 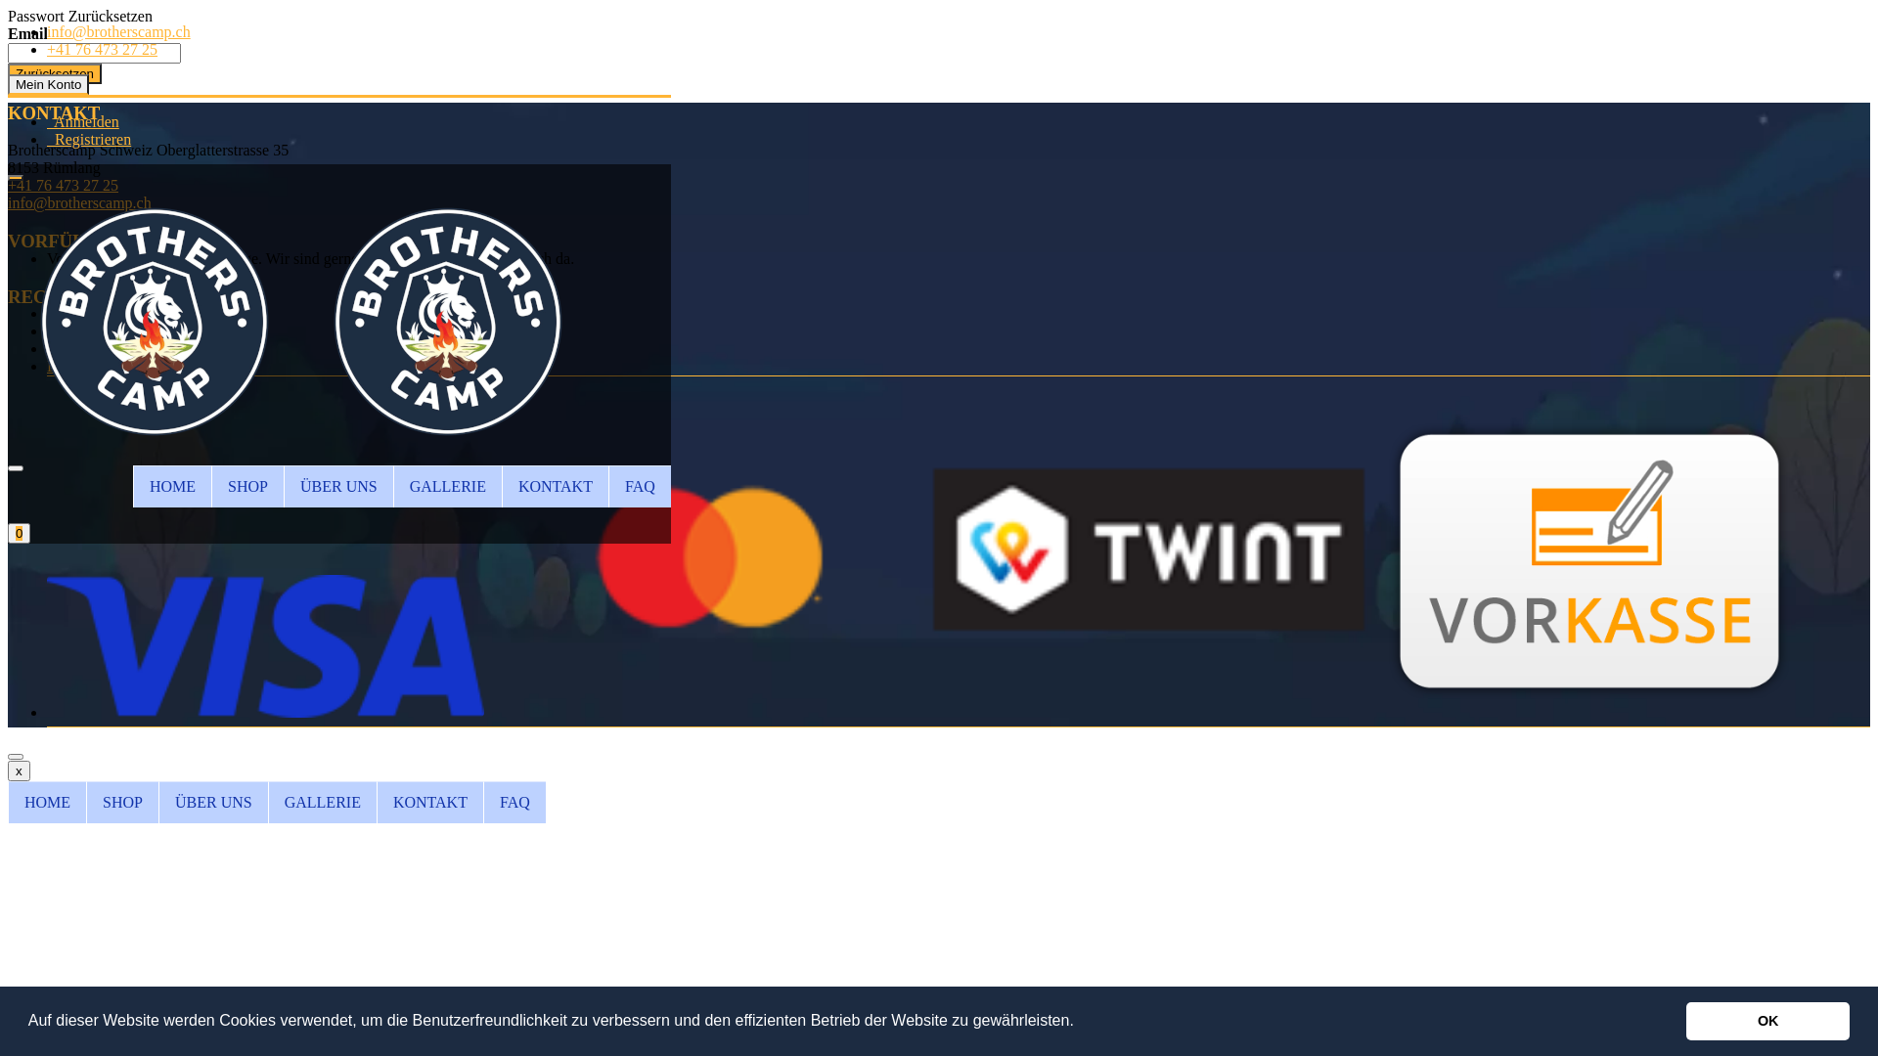 I want to click on FAQ, so click(x=514, y=802).